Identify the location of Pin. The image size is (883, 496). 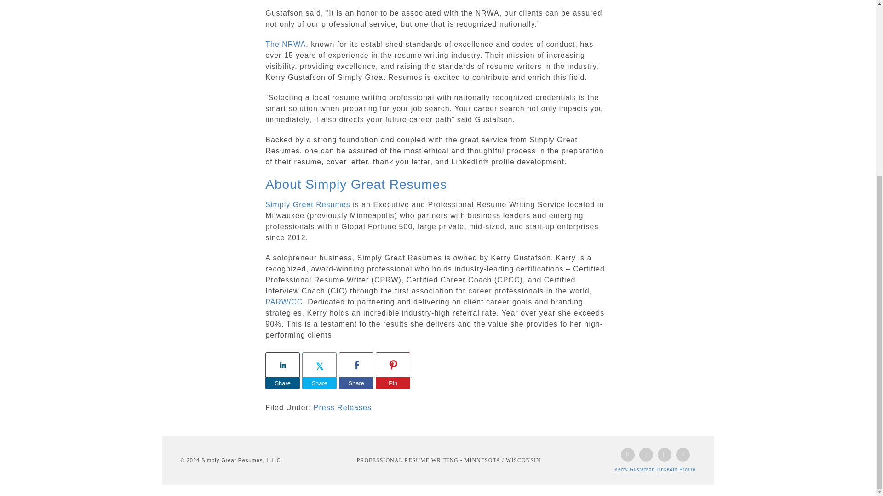
(393, 383).